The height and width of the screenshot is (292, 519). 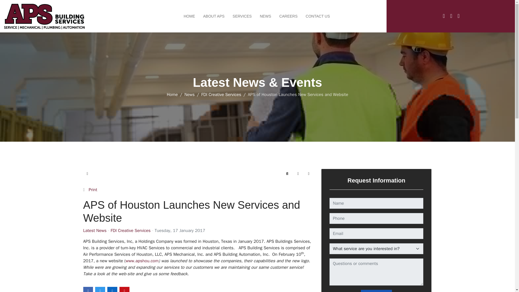 What do you see at coordinates (172, 95) in the screenshot?
I see `Home` at bounding box center [172, 95].